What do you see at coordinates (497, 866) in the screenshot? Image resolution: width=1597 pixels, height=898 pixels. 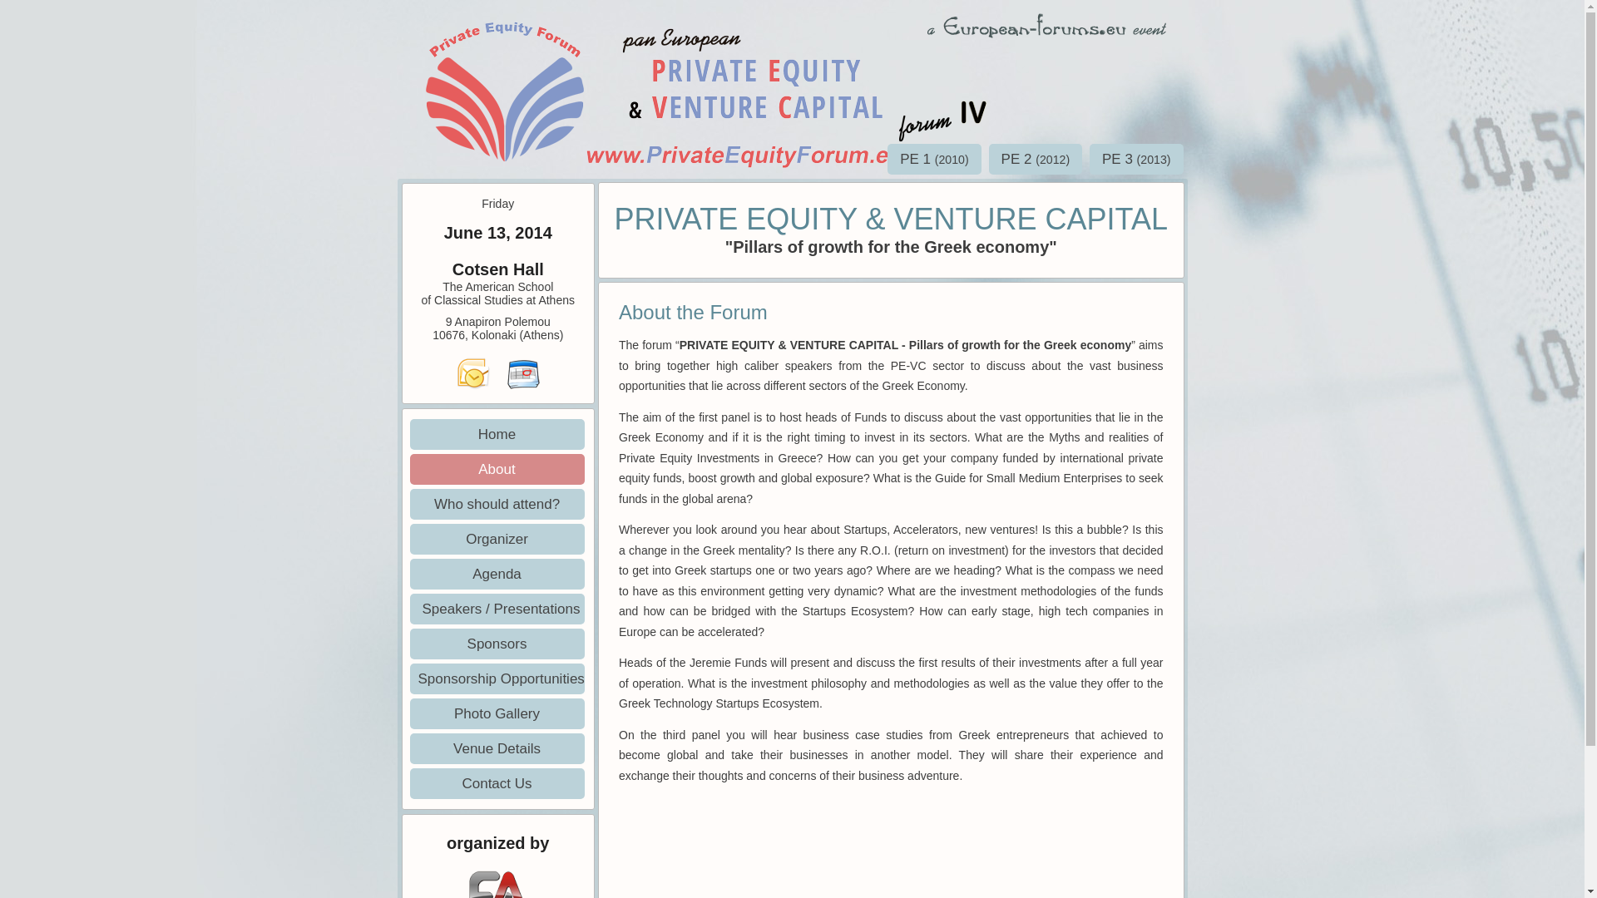 I see `Organizers` at bounding box center [497, 866].